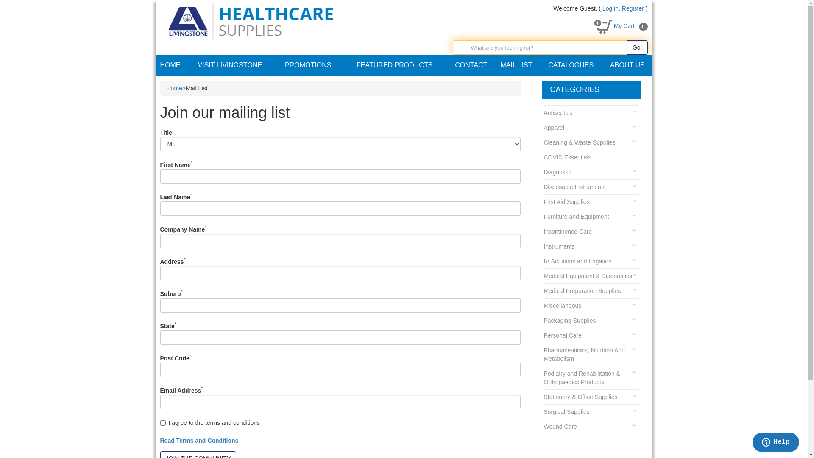  What do you see at coordinates (591, 246) in the screenshot?
I see `Instruments` at bounding box center [591, 246].